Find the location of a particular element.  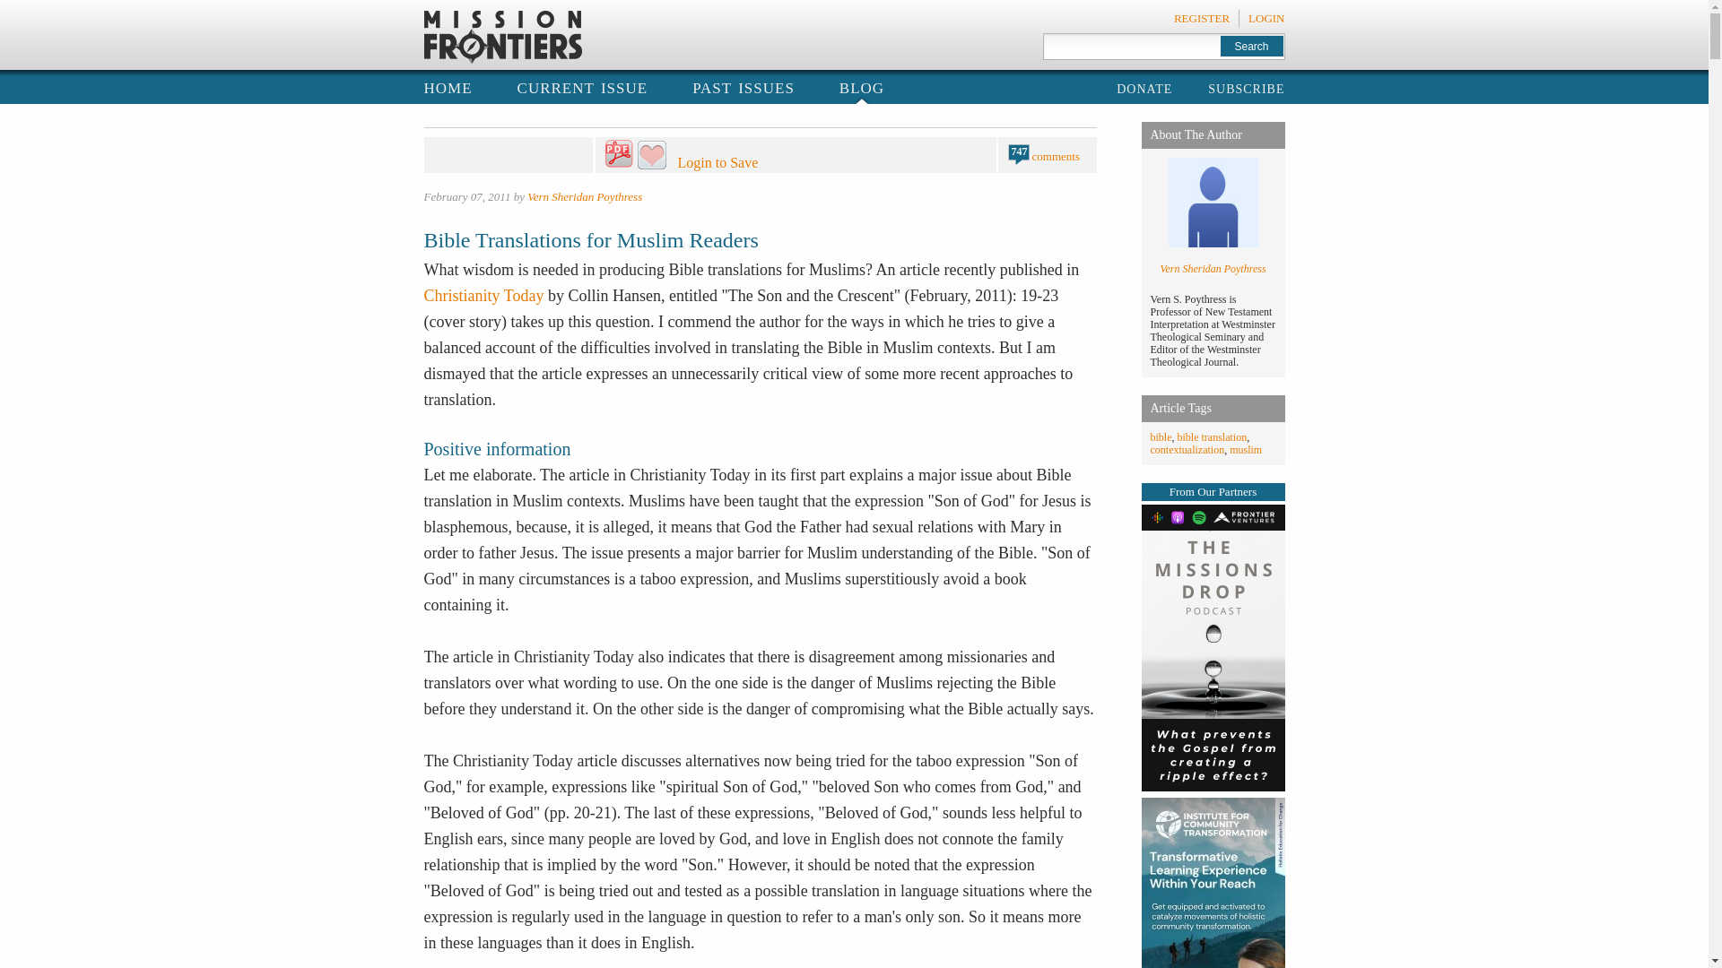

REGISTER is located at coordinates (1202, 18).